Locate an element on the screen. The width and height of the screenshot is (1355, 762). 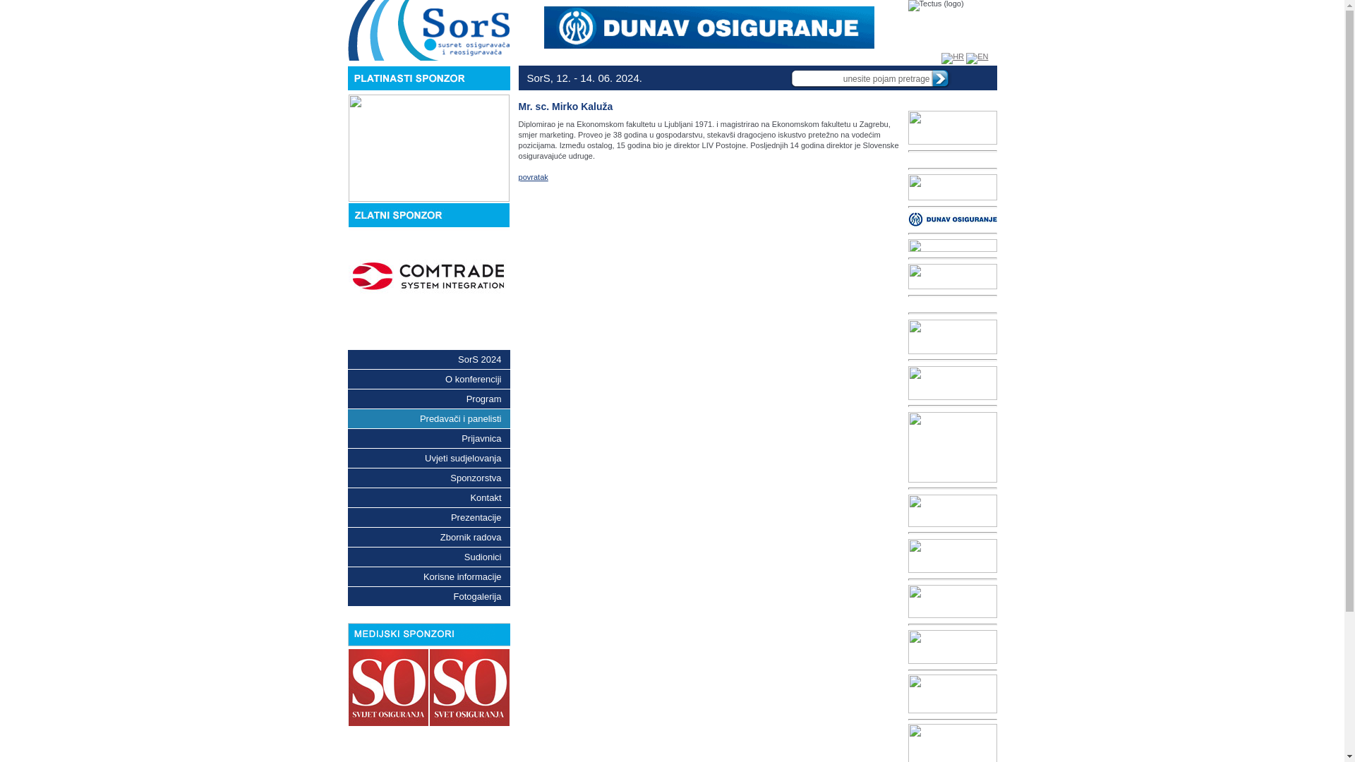
povratak is located at coordinates (533, 177).